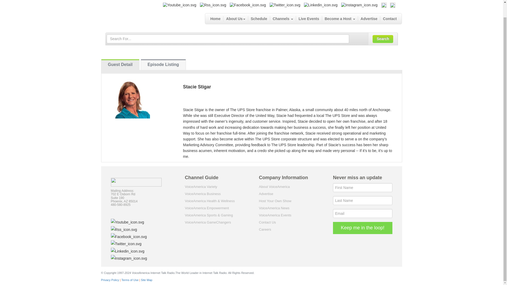 The image size is (507, 285). What do you see at coordinates (275, 201) in the screenshot?
I see `Host Your Own Show` at bounding box center [275, 201].